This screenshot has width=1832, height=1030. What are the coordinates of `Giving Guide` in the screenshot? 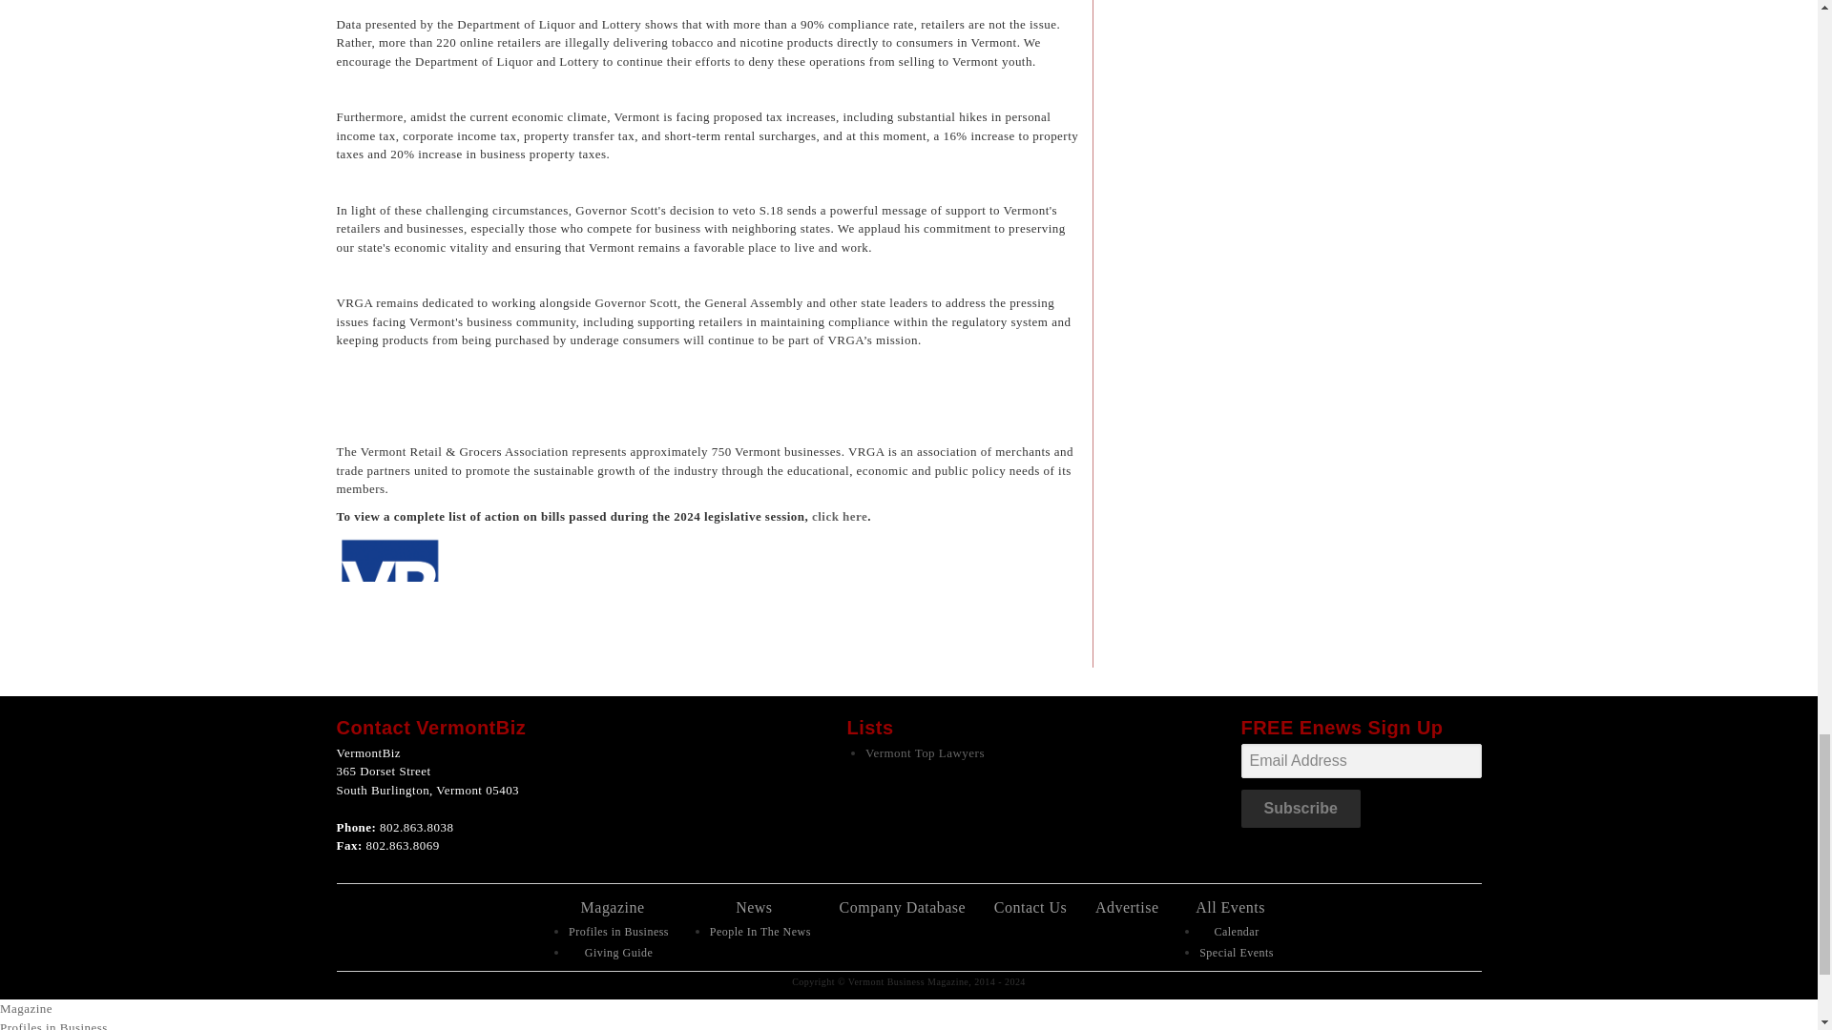 It's located at (618, 952).